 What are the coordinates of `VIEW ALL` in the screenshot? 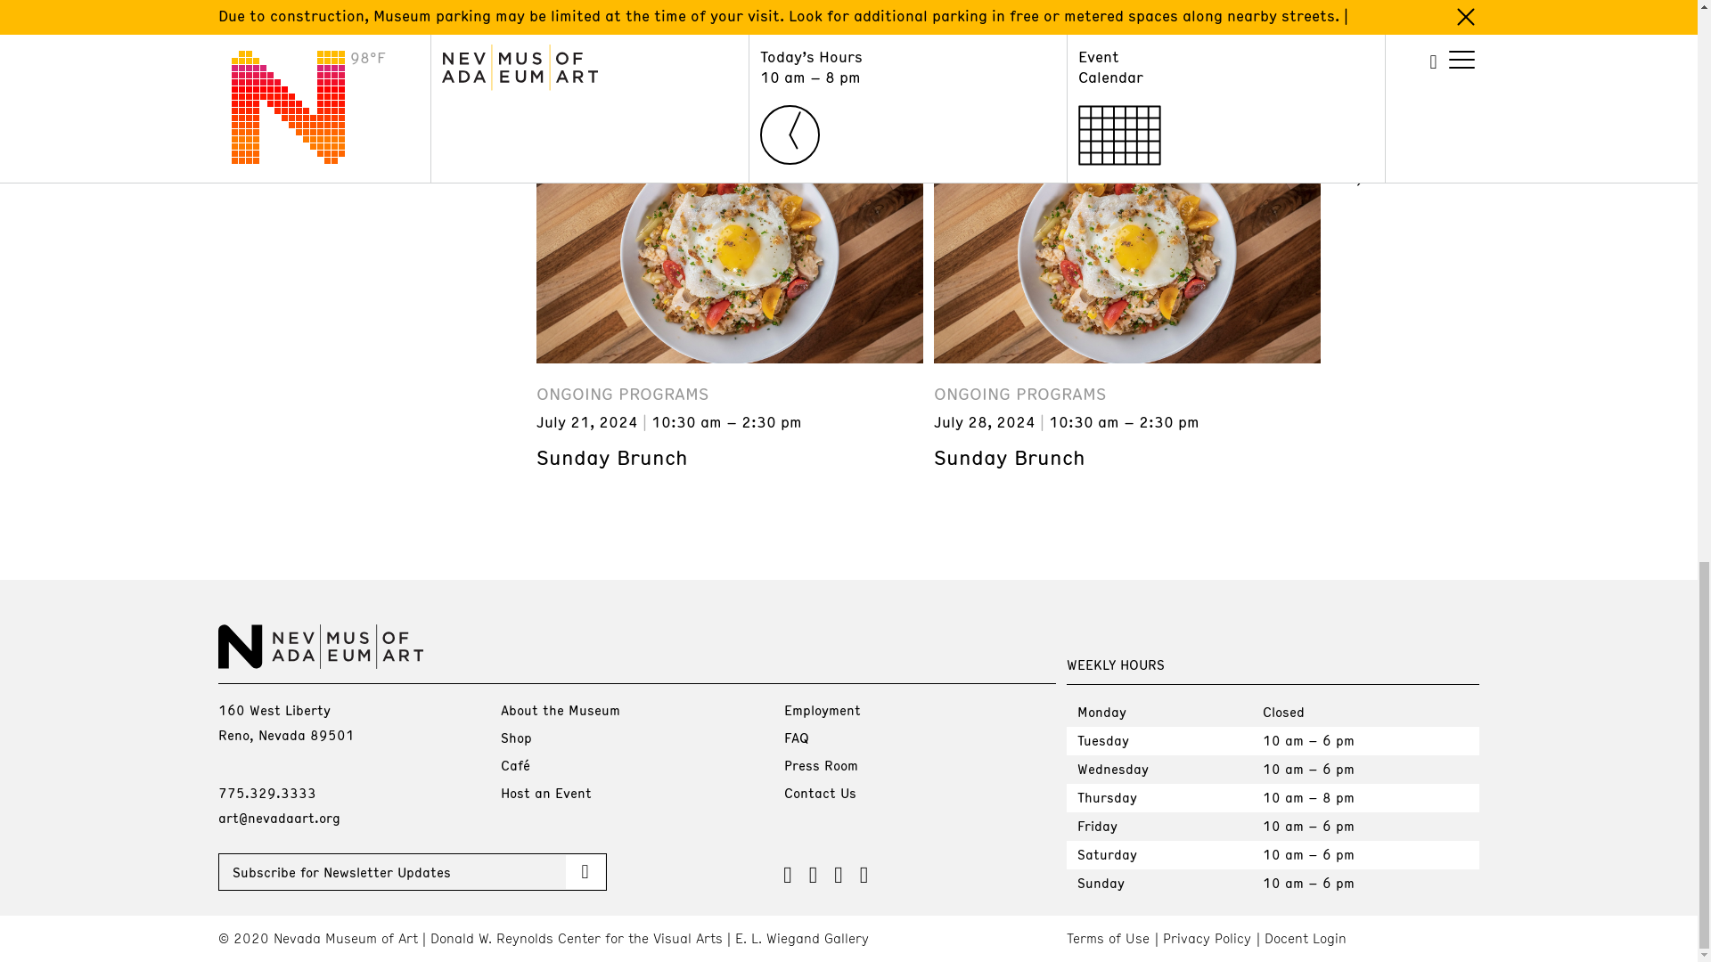 It's located at (1404, 167).